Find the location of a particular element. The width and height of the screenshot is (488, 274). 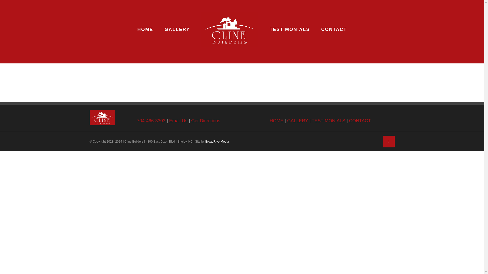

HOME is located at coordinates (277, 121).